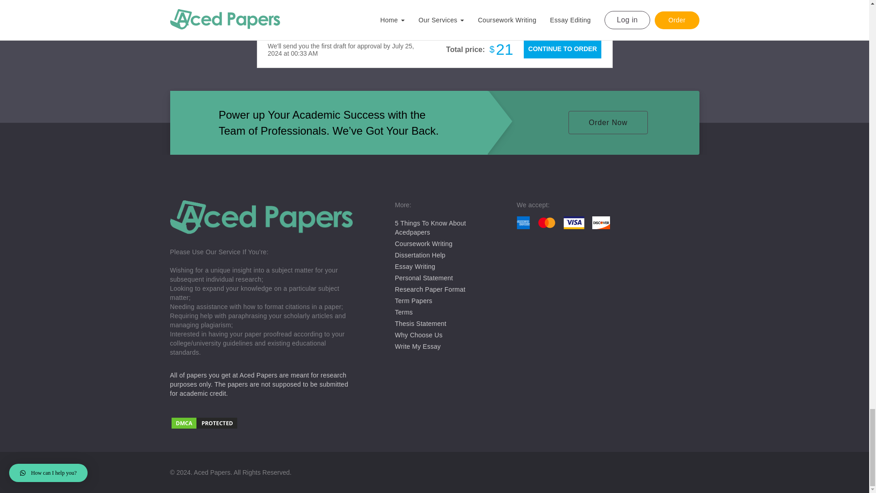 Image resolution: width=876 pixels, height=493 pixels. Describe the element at coordinates (368, 3) in the screenshot. I see `5 days` at that location.